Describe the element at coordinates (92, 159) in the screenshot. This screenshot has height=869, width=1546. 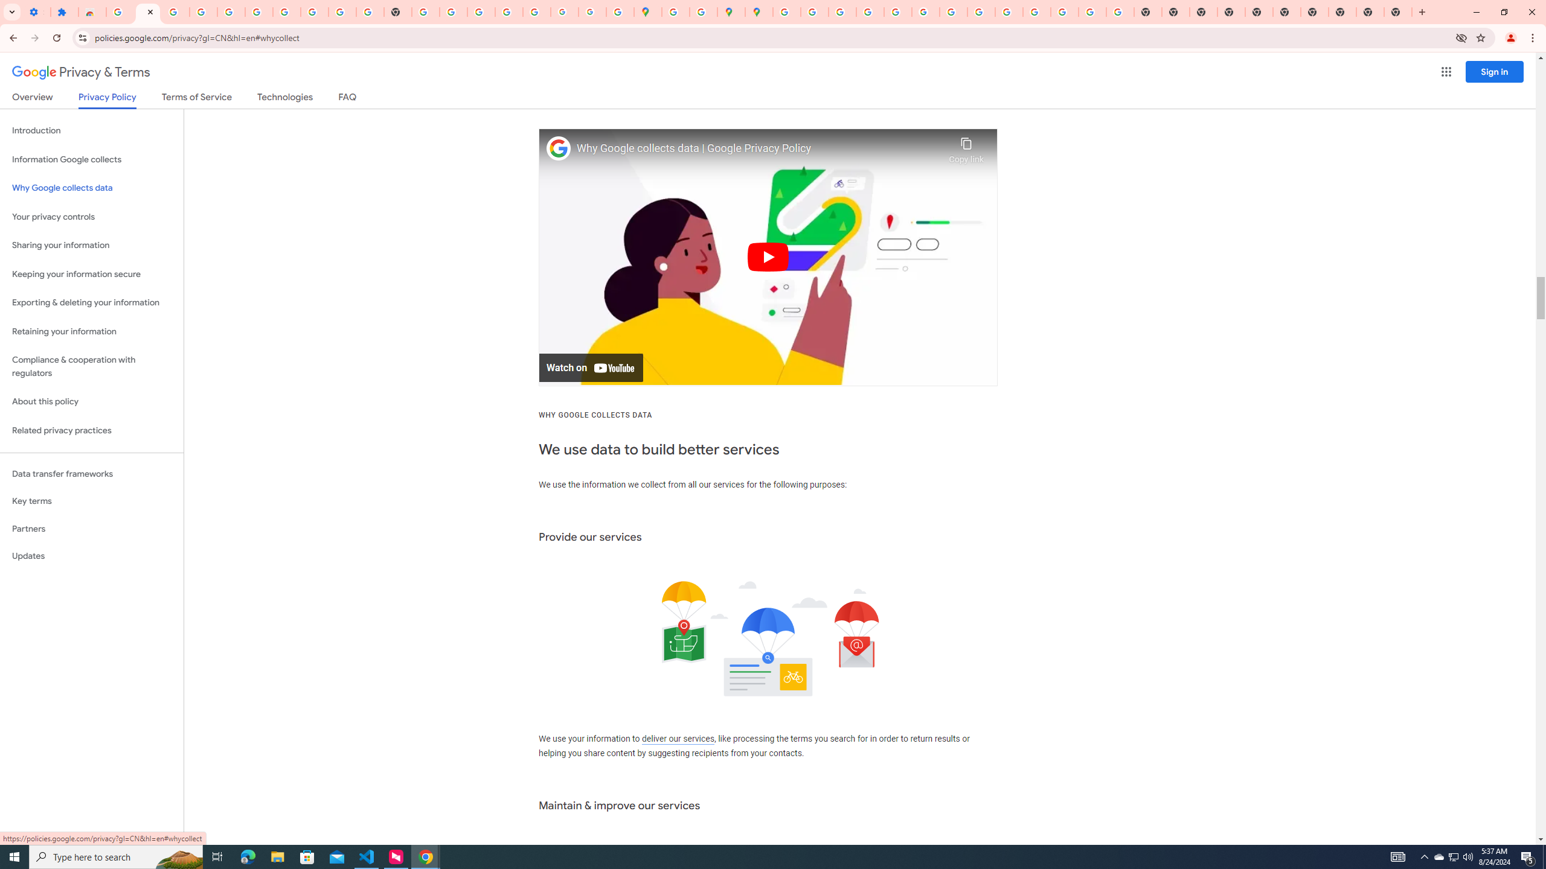
I see `Information Google collects` at that location.